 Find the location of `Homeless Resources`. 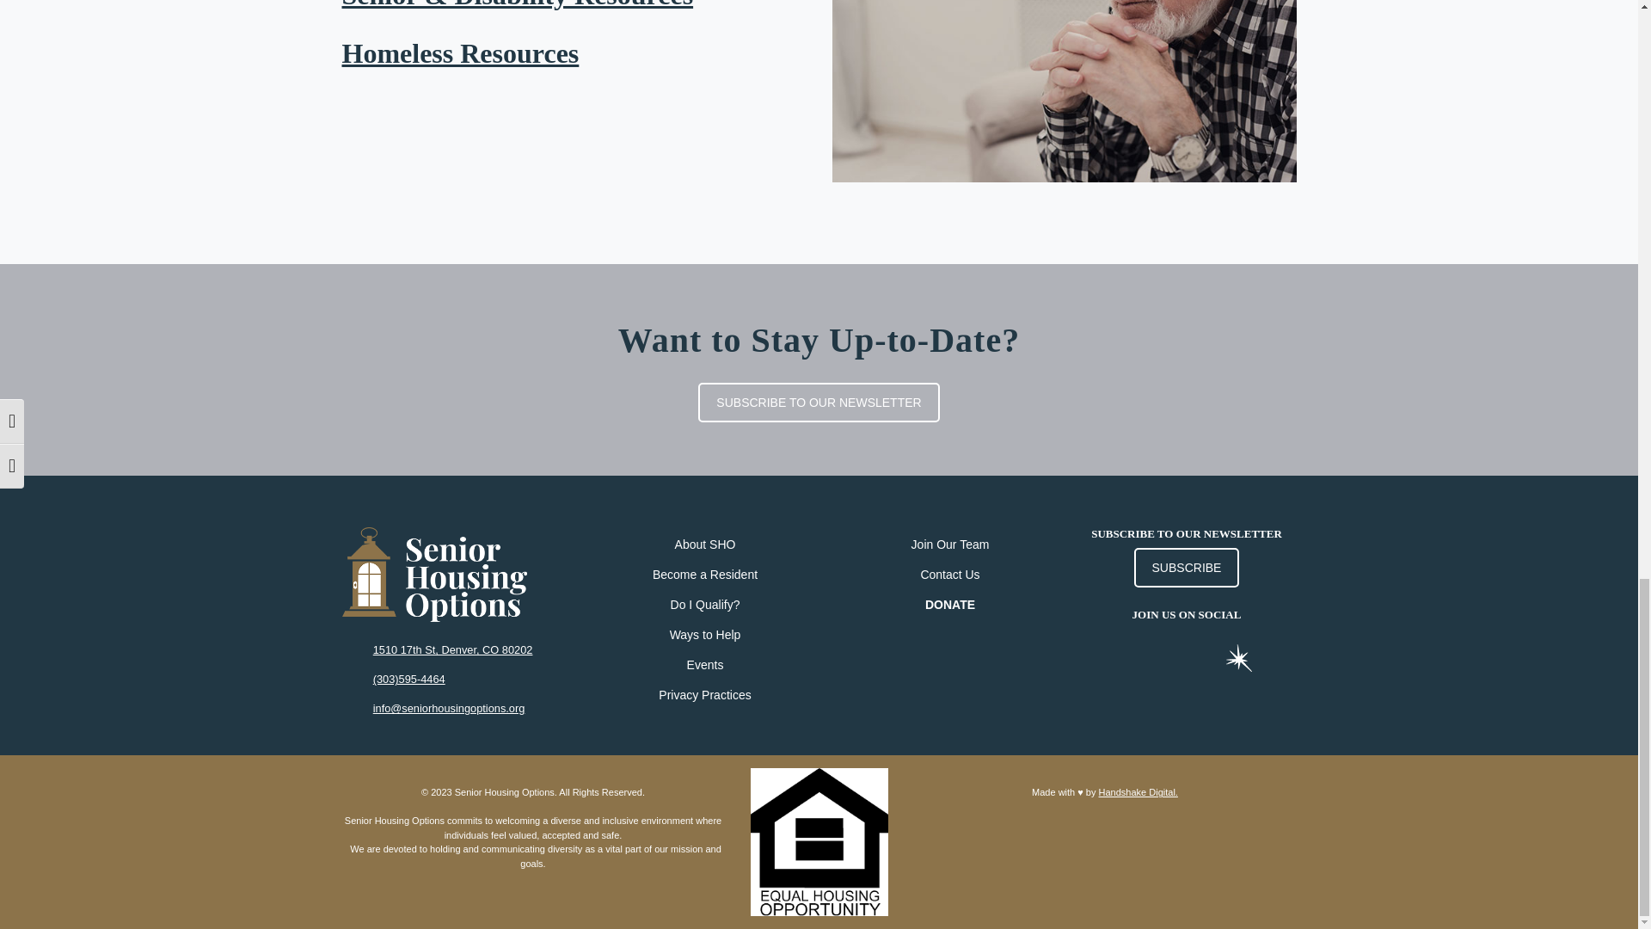

Homeless Resources is located at coordinates (460, 53).